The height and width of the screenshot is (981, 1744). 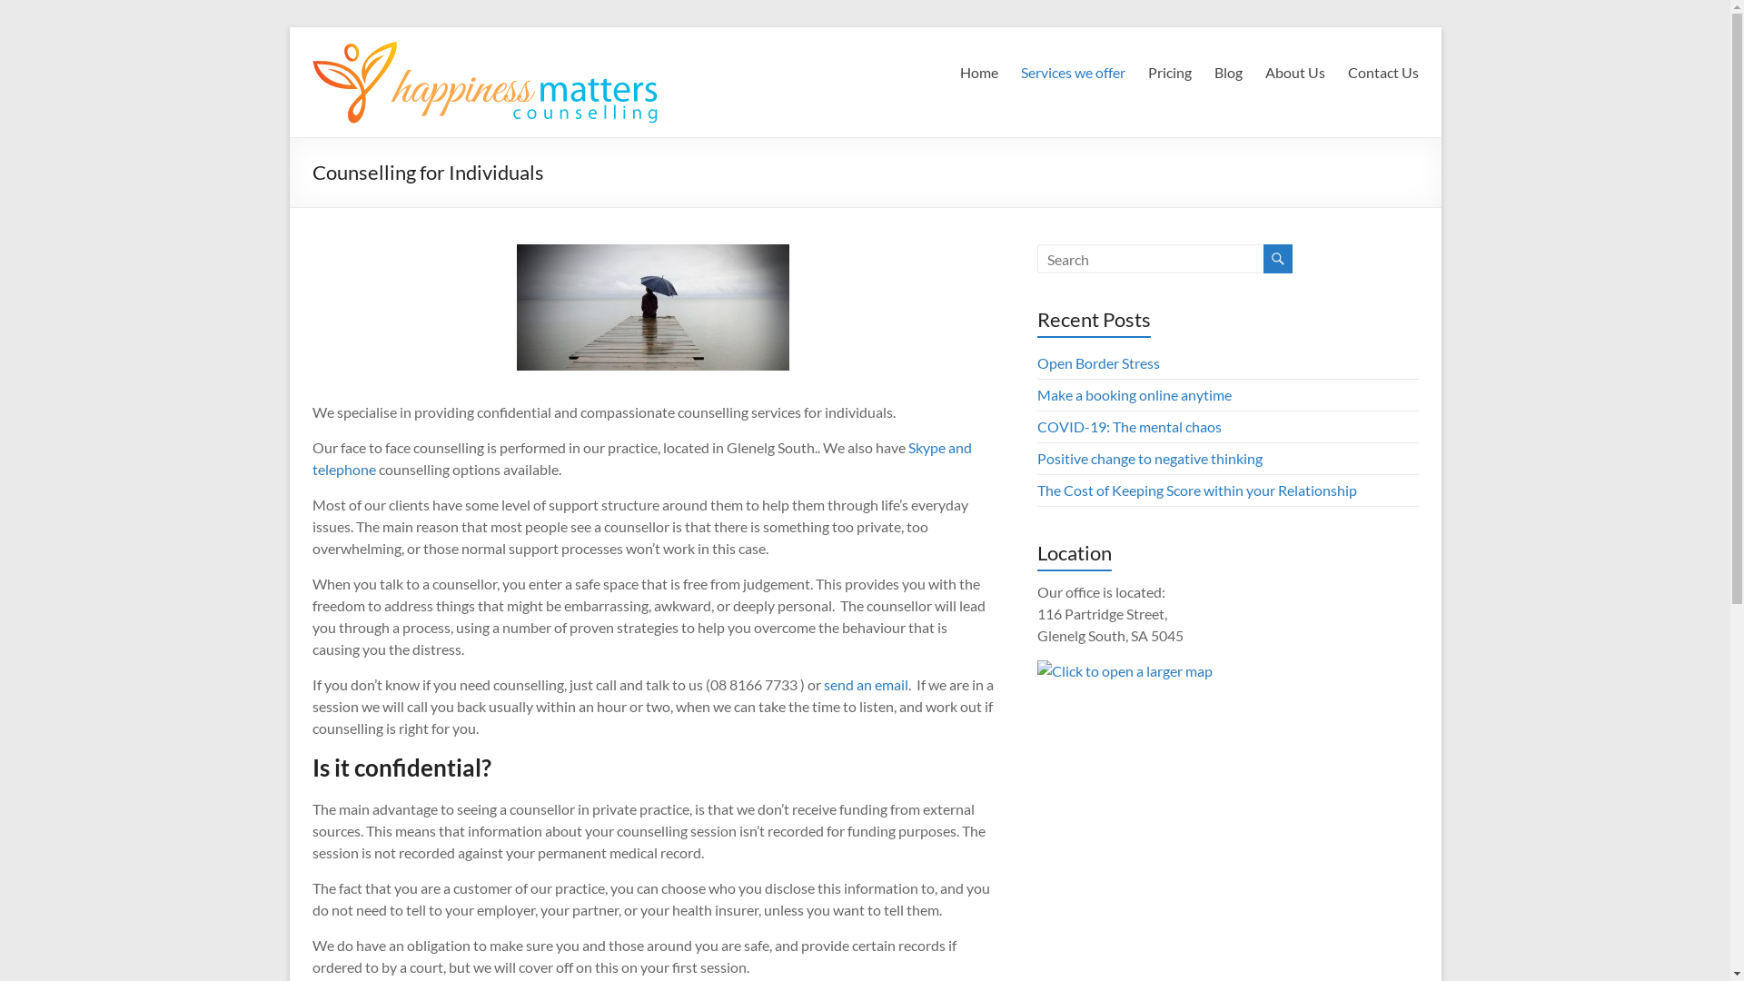 What do you see at coordinates (1228, 73) in the screenshot?
I see `Blog` at bounding box center [1228, 73].